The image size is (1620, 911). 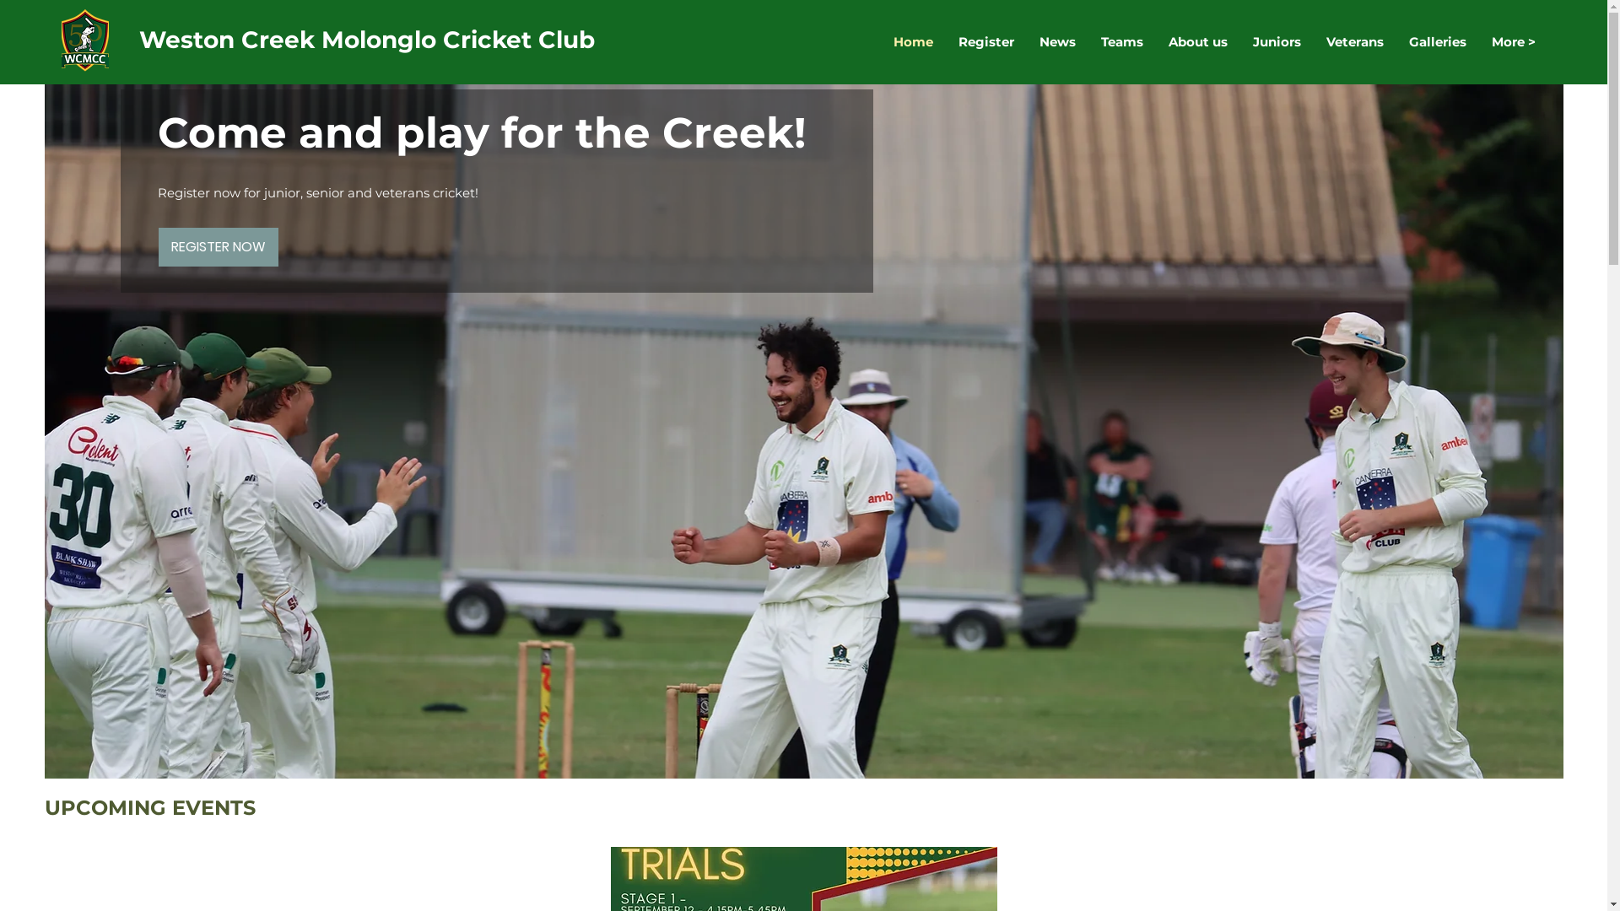 I want to click on Juniors, so click(x=1277, y=42).